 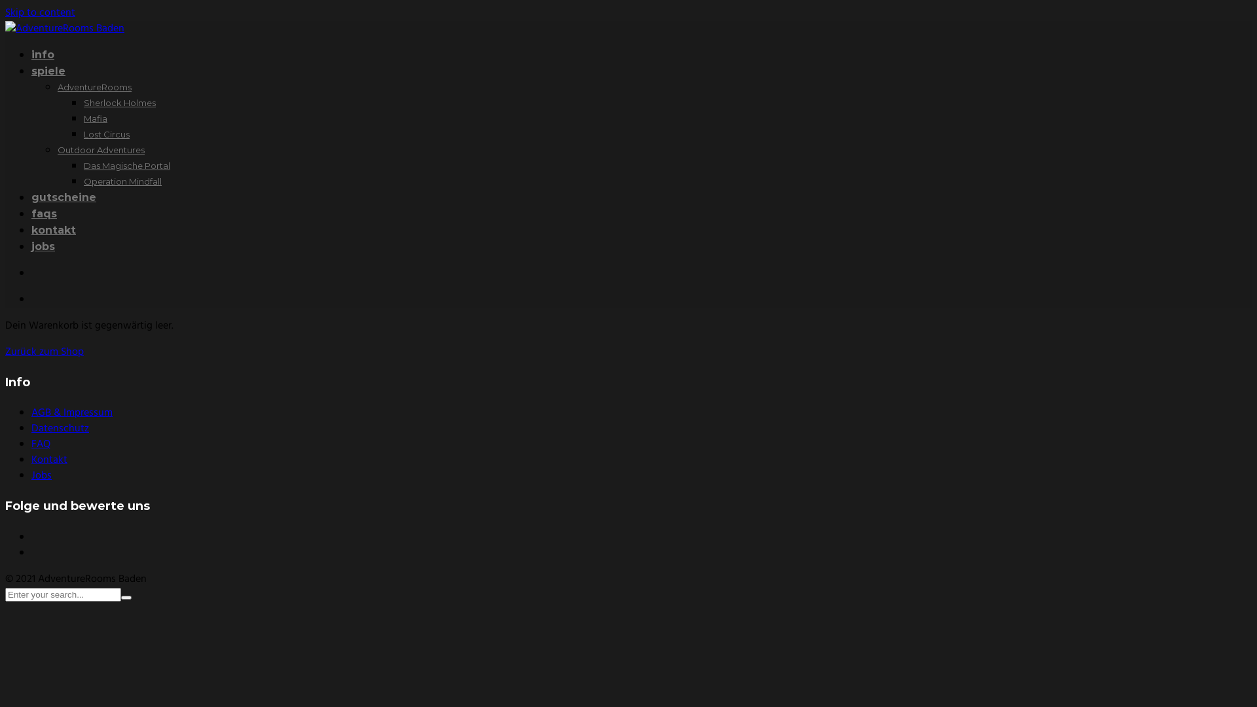 What do you see at coordinates (101, 150) in the screenshot?
I see `Outdoor Adventures` at bounding box center [101, 150].